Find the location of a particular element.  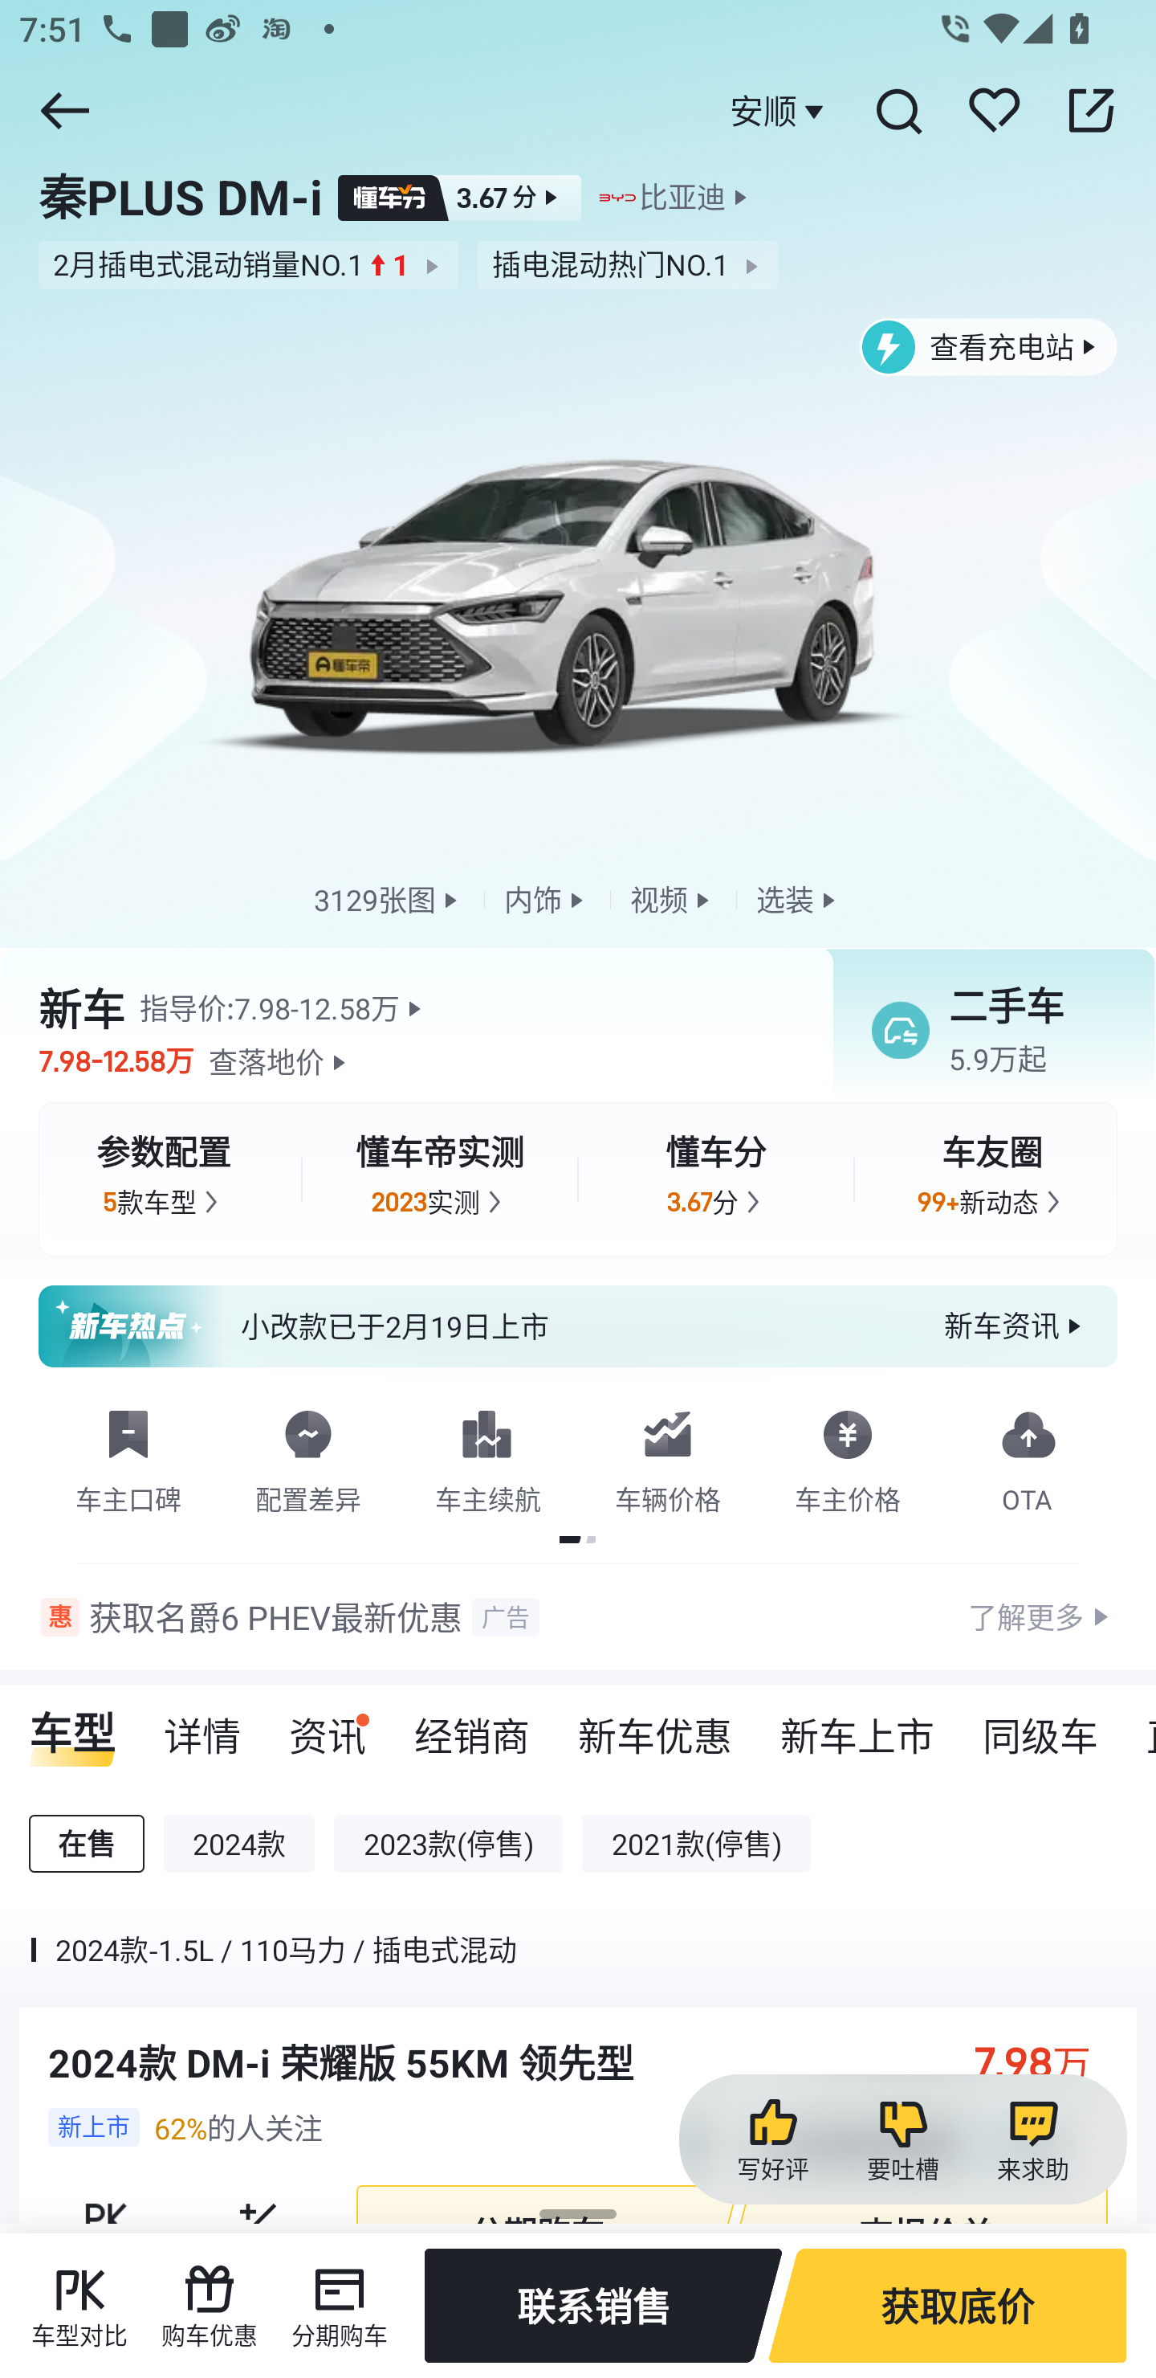

 is located at coordinates (64, 110).